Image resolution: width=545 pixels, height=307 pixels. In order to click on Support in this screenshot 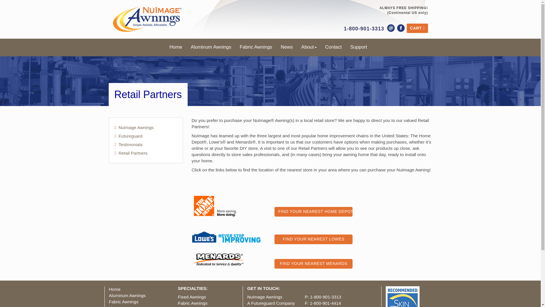, I will do `click(359, 47)`.